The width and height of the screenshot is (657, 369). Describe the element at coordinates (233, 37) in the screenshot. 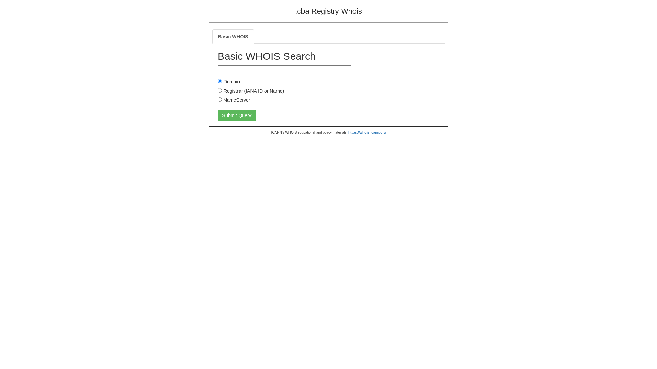

I see `Basic WHOIS` at that location.